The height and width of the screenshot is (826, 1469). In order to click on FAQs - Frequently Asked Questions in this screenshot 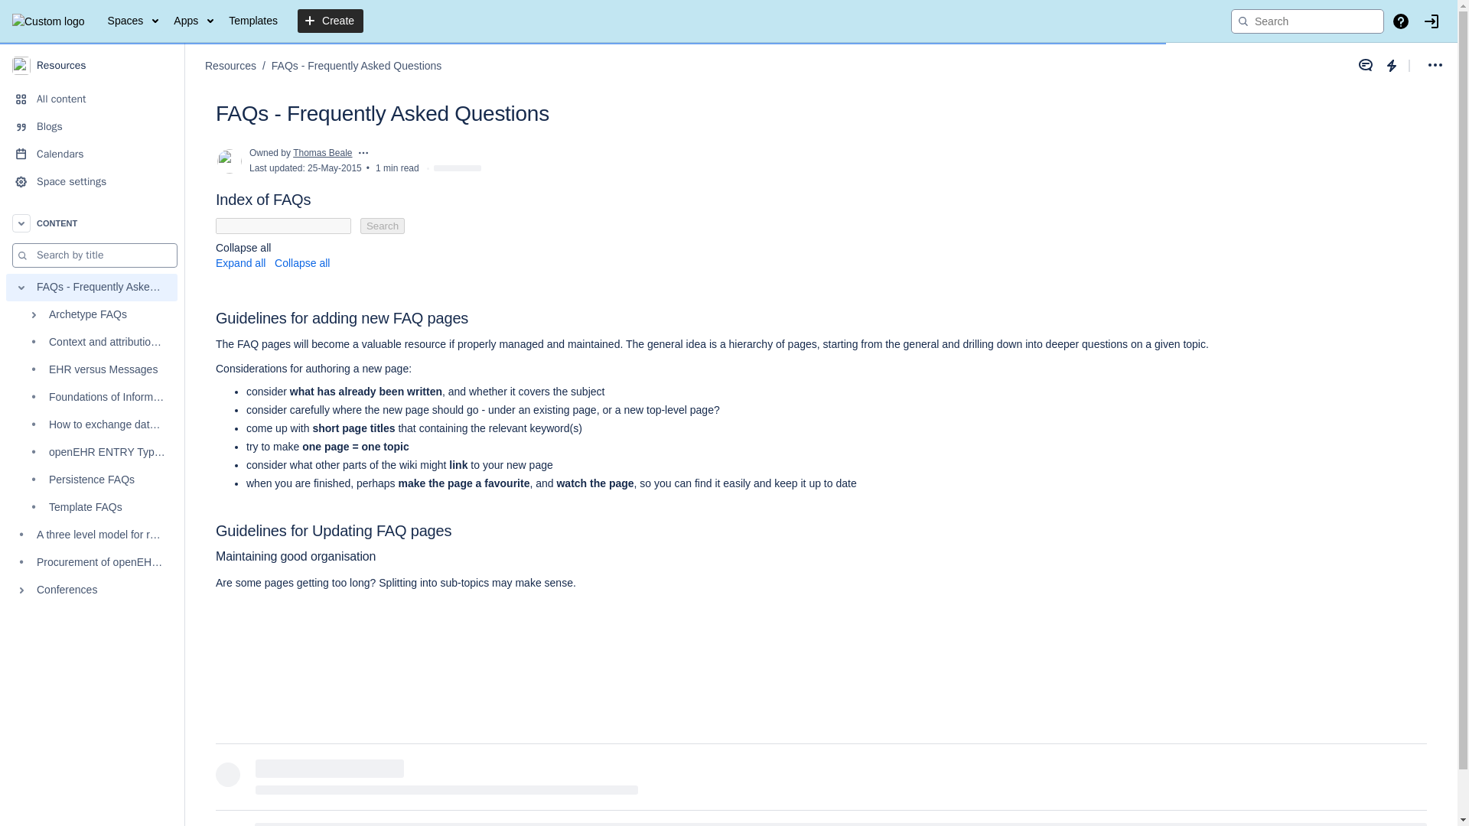, I will do `click(92, 288)`.